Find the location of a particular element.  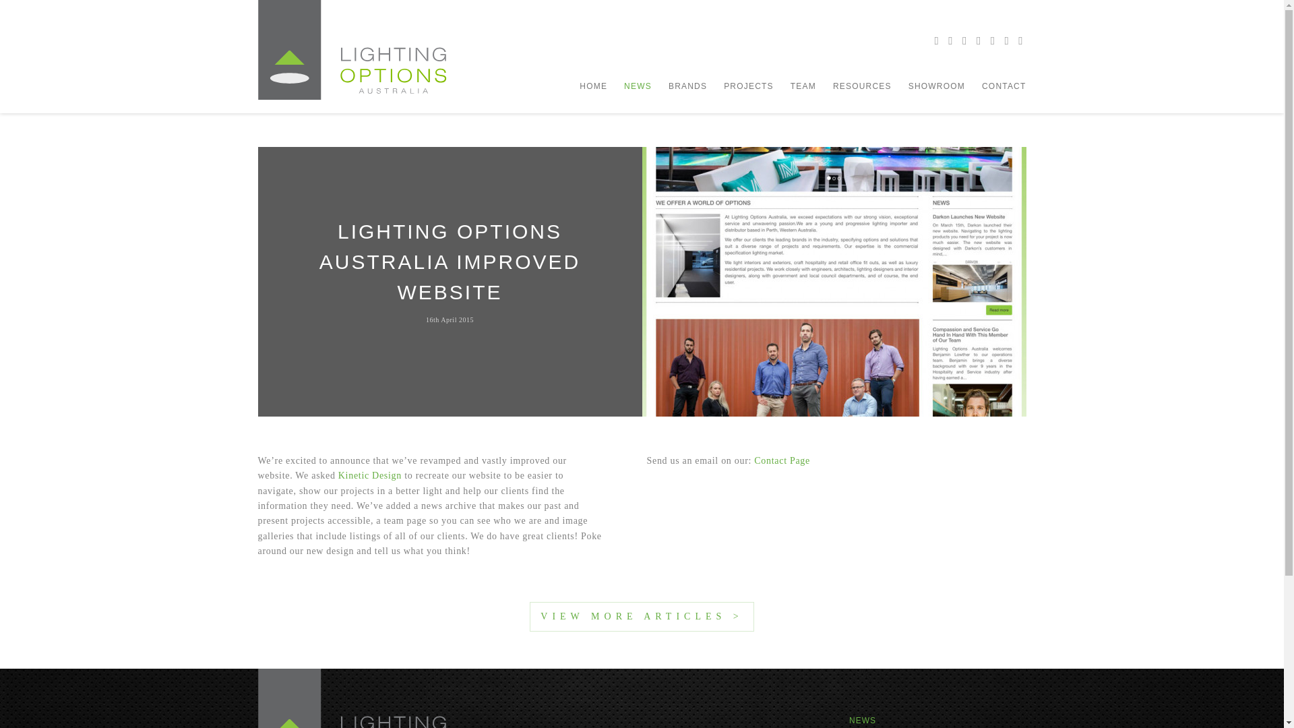

Kinetic Design is located at coordinates (369, 475).